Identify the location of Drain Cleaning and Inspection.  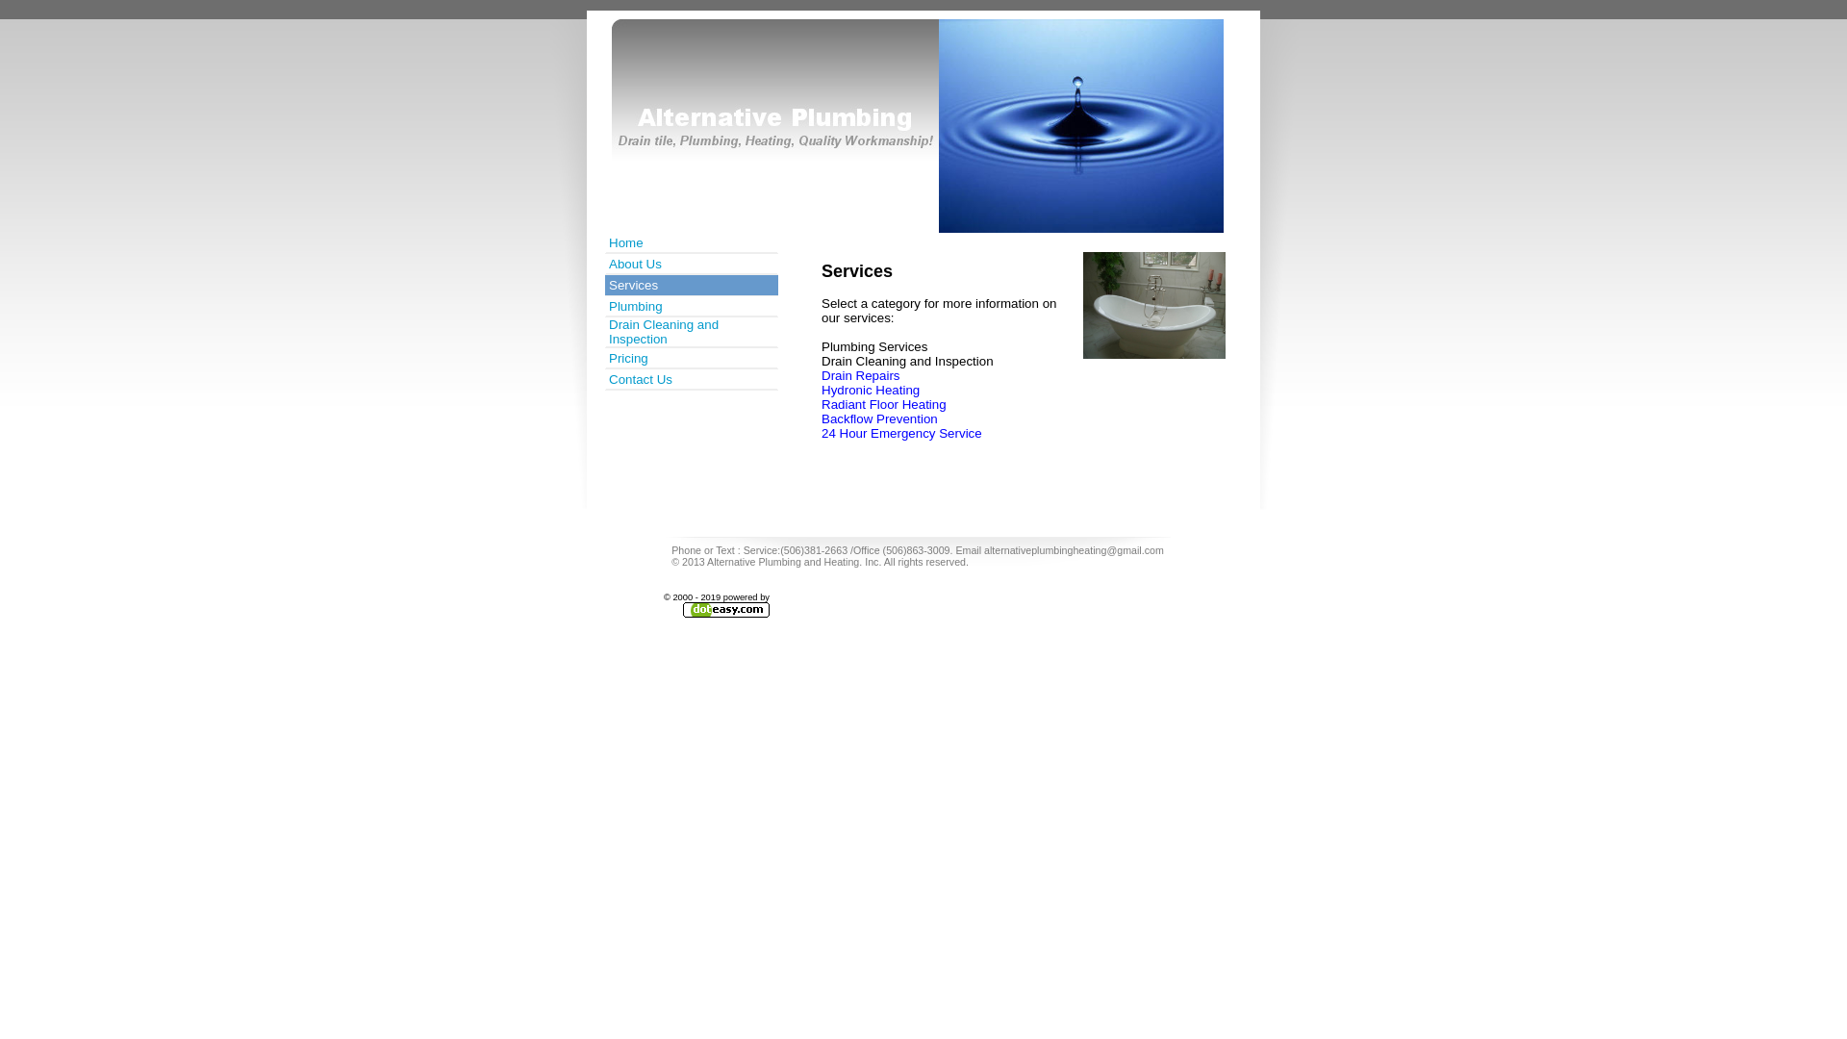
(692, 333).